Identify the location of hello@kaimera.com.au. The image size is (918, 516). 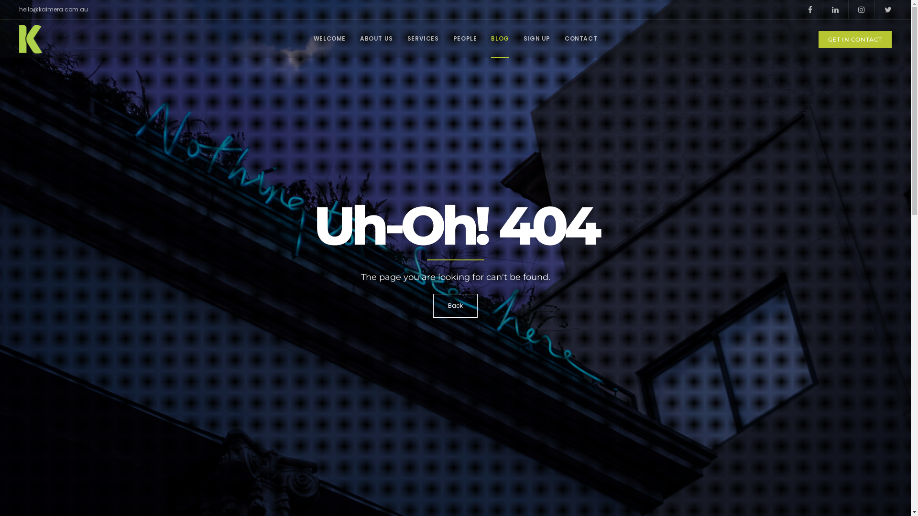
(54, 10).